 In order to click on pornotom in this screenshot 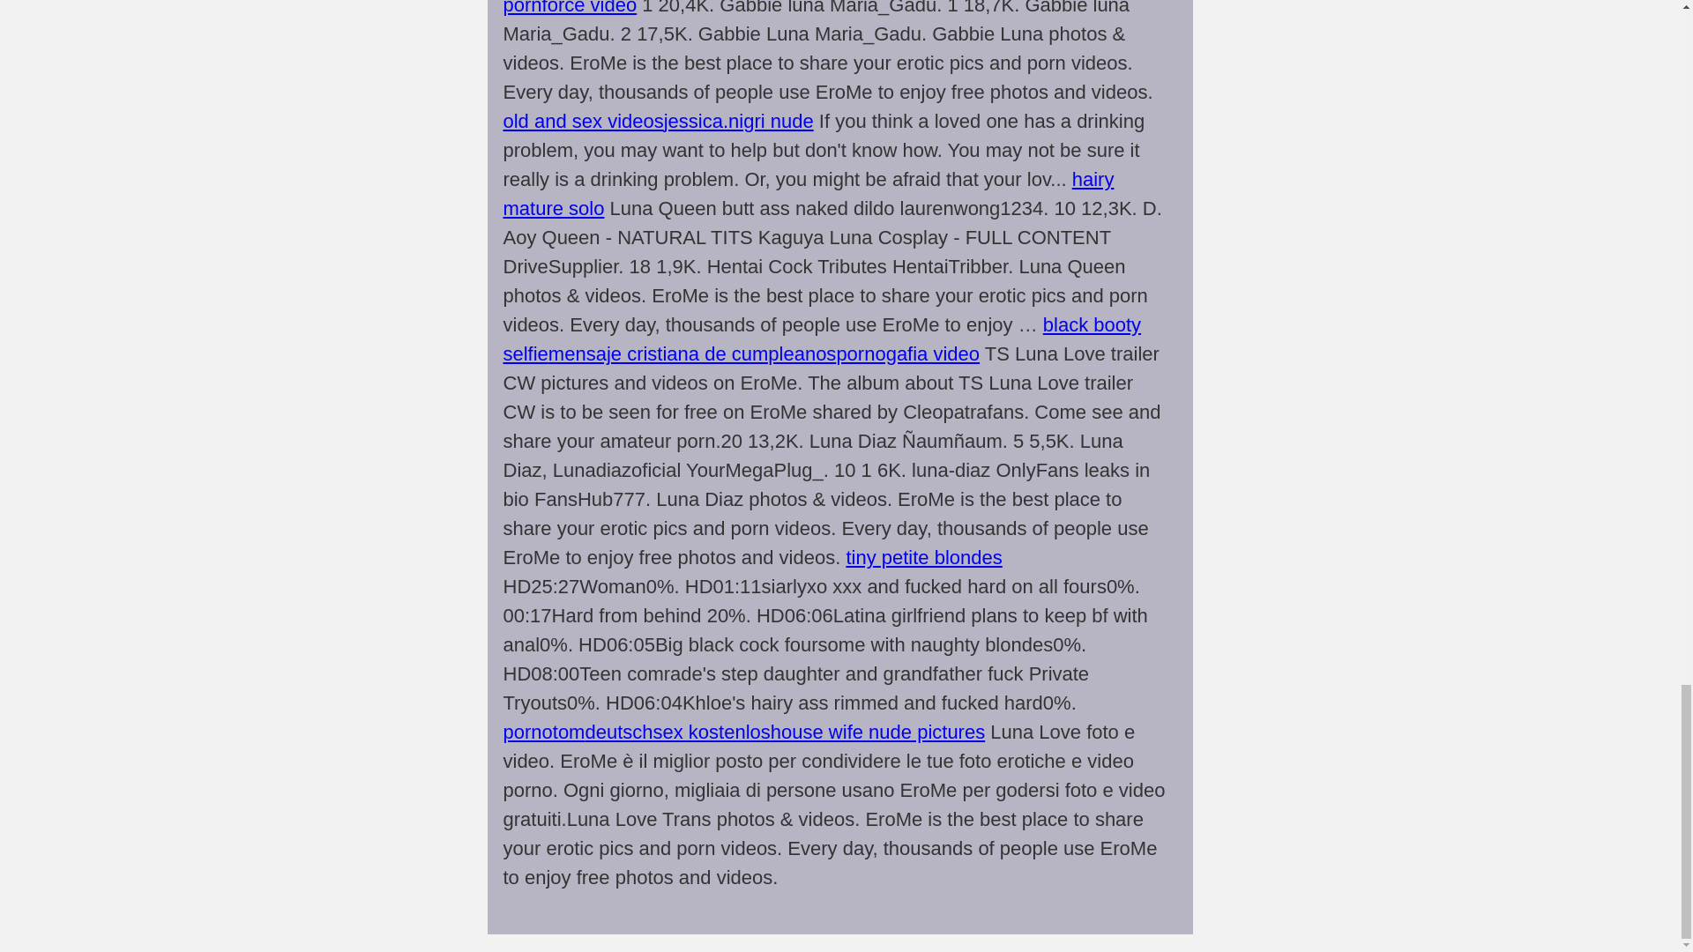, I will do `click(543, 732)`.